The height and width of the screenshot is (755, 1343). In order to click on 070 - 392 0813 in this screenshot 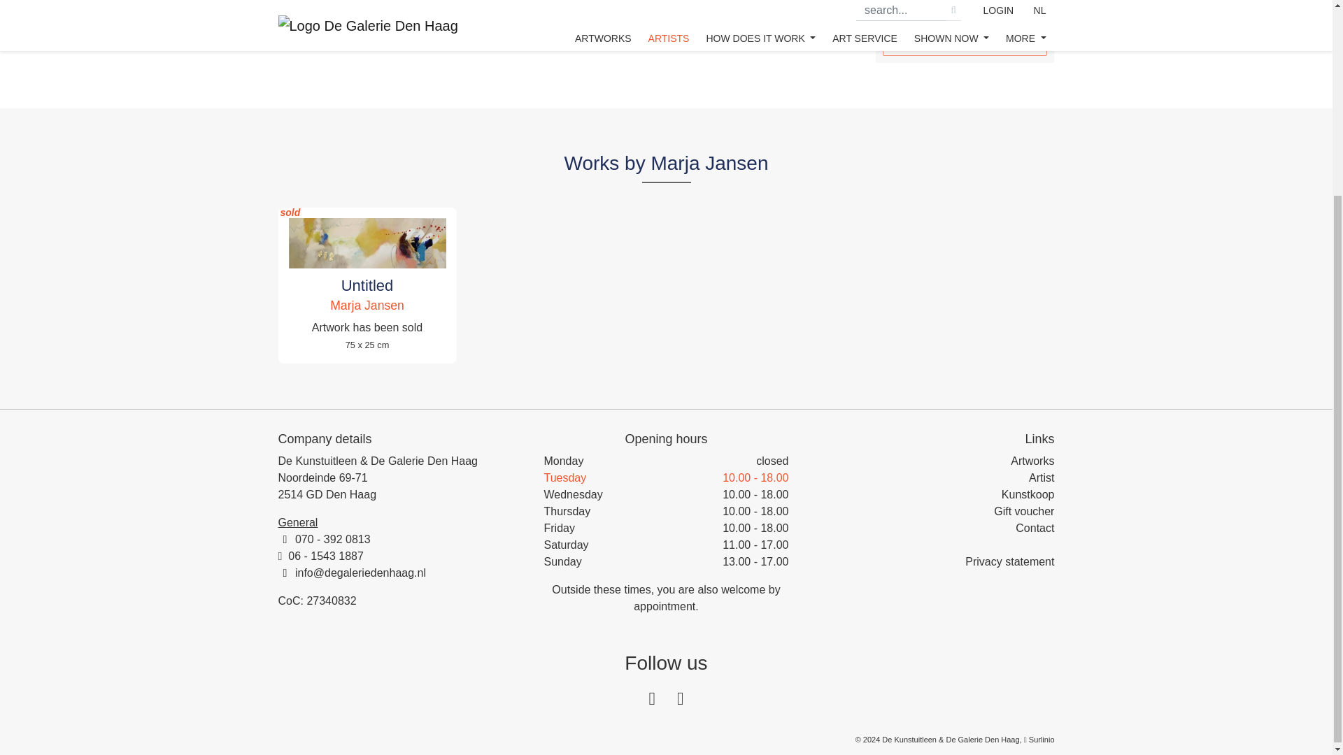, I will do `click(333, 538)`.